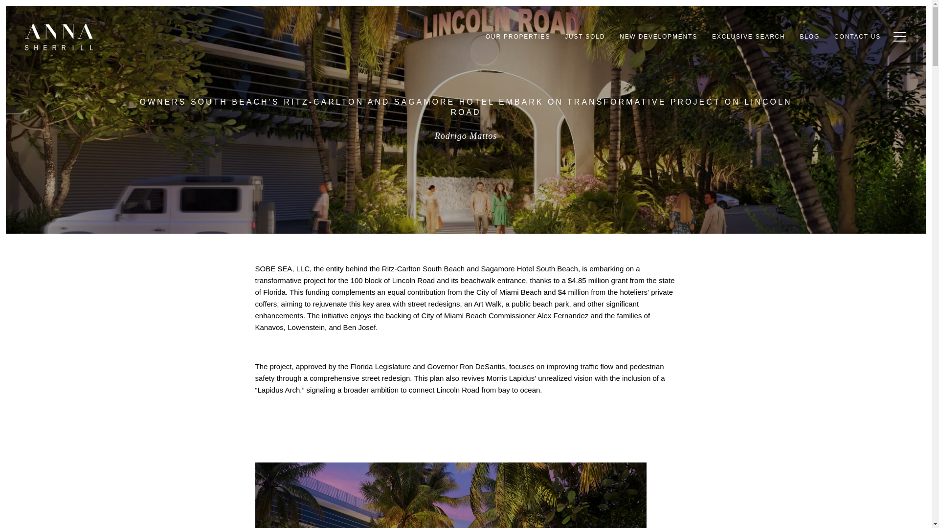 The image size is (939, 528). Describe the element at coordinates (517, 37) in the screenshot. I see `OUR PROPERTIES` at that location.